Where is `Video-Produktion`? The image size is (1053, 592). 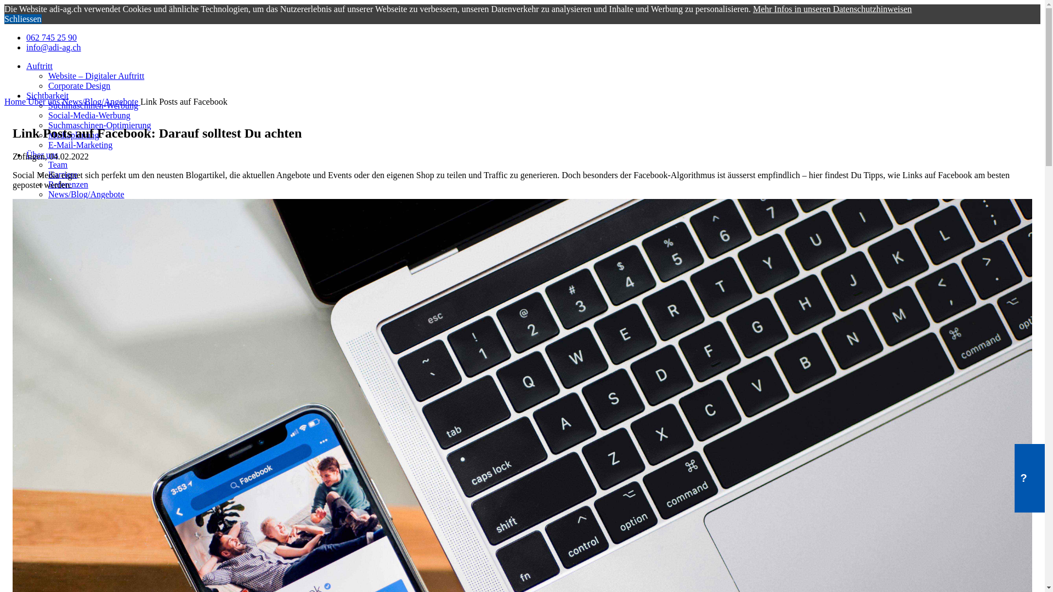 Video-Produktion is located at coordinates (80, 253).